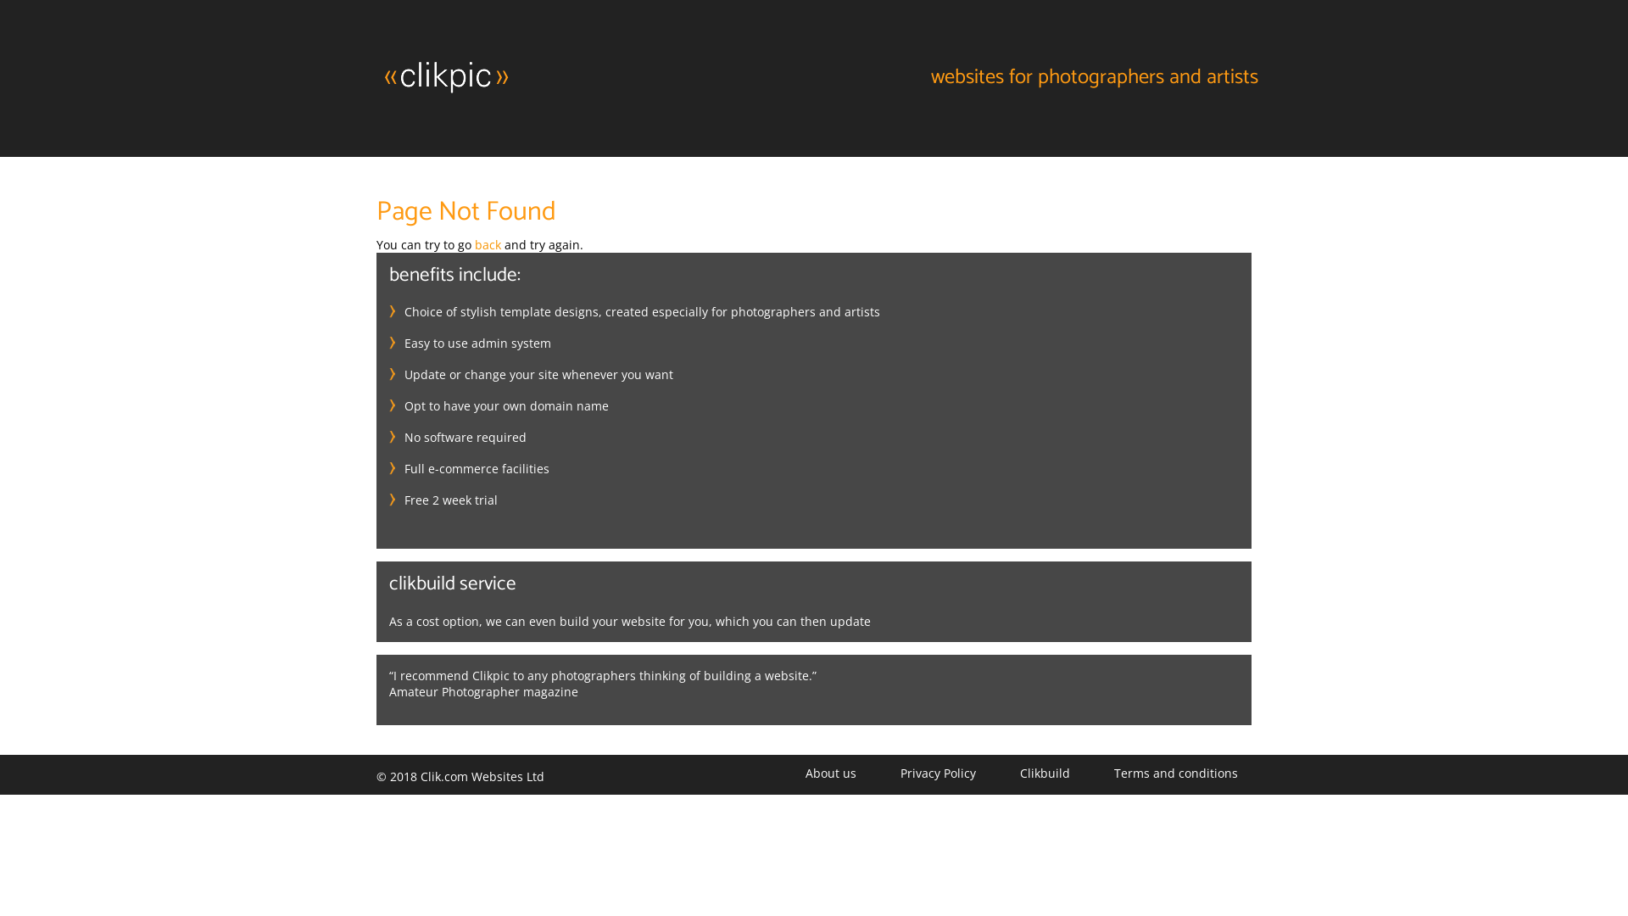  What do you see at coordinates (938, 774) in the screenshot?
I see `Privacy Policy` at bounding box center [938, 774].